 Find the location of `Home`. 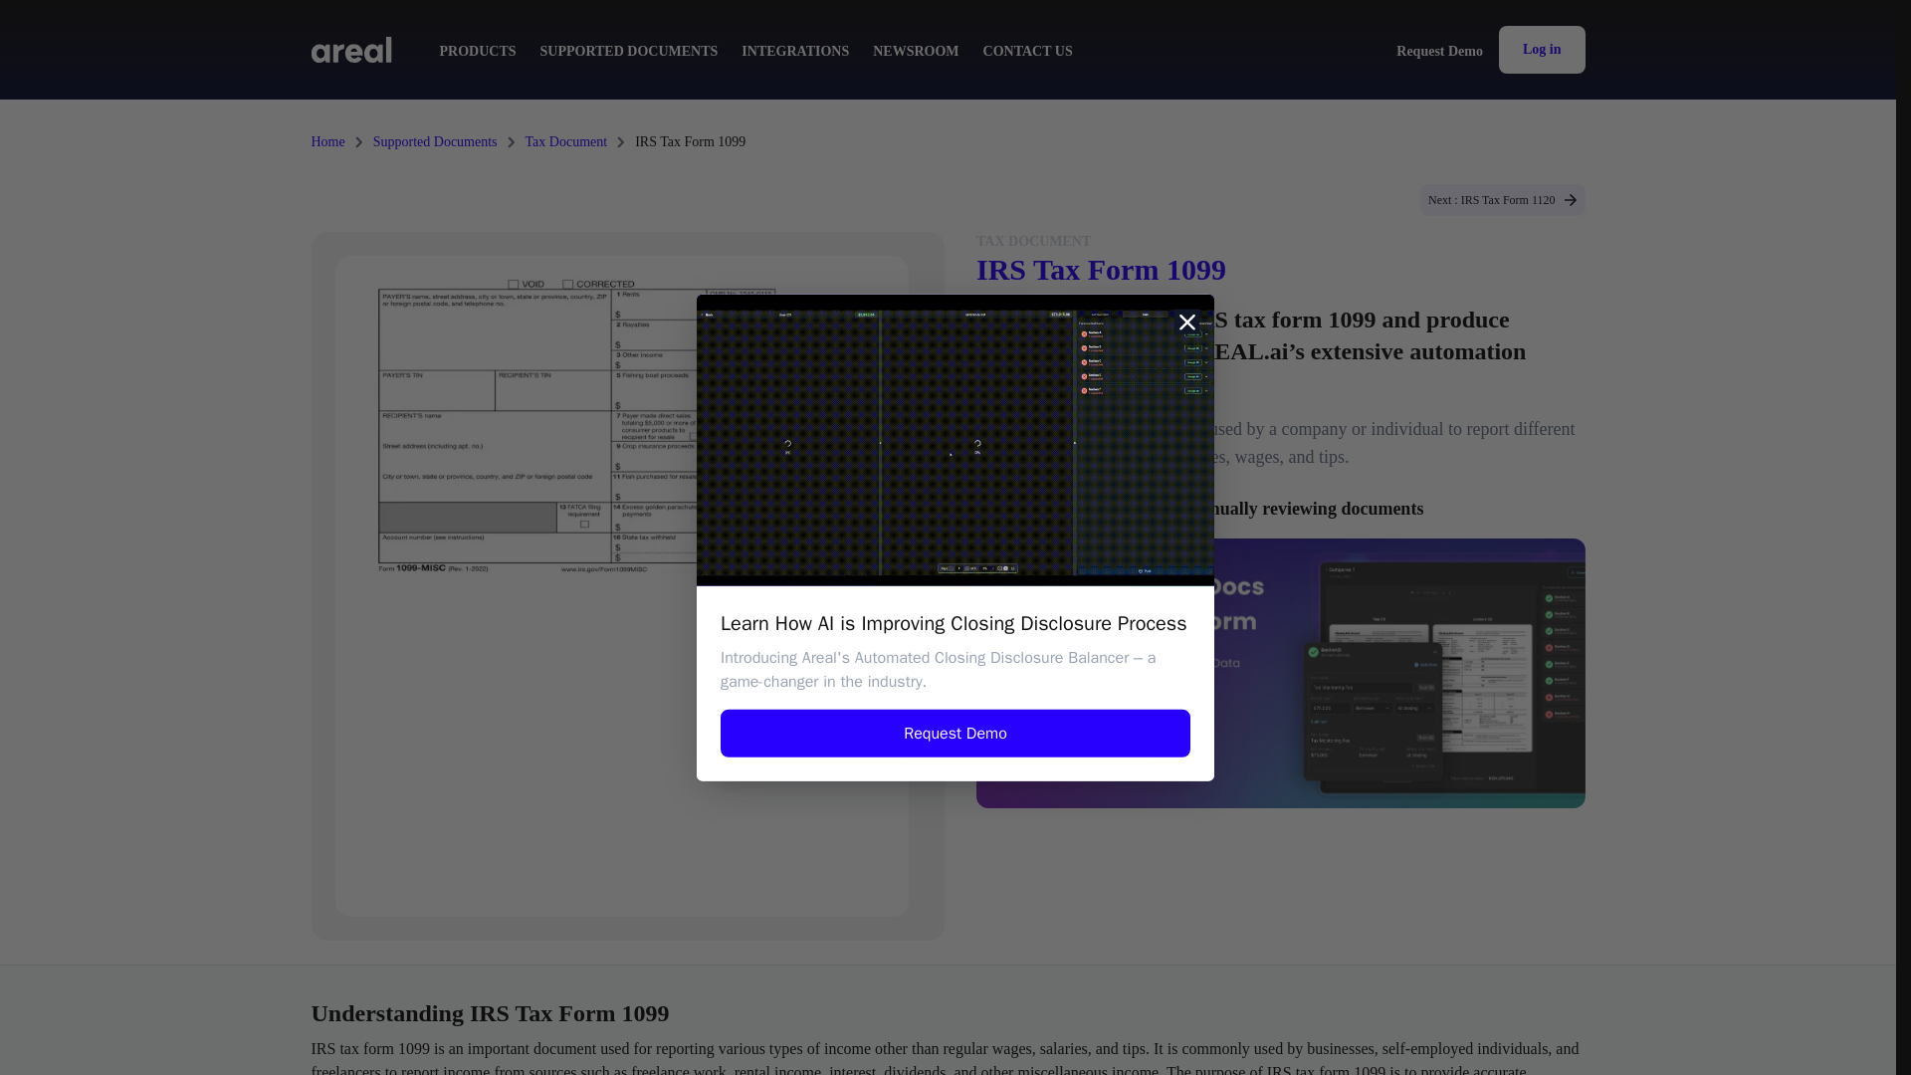

Home is located at coordinates (326, 141).